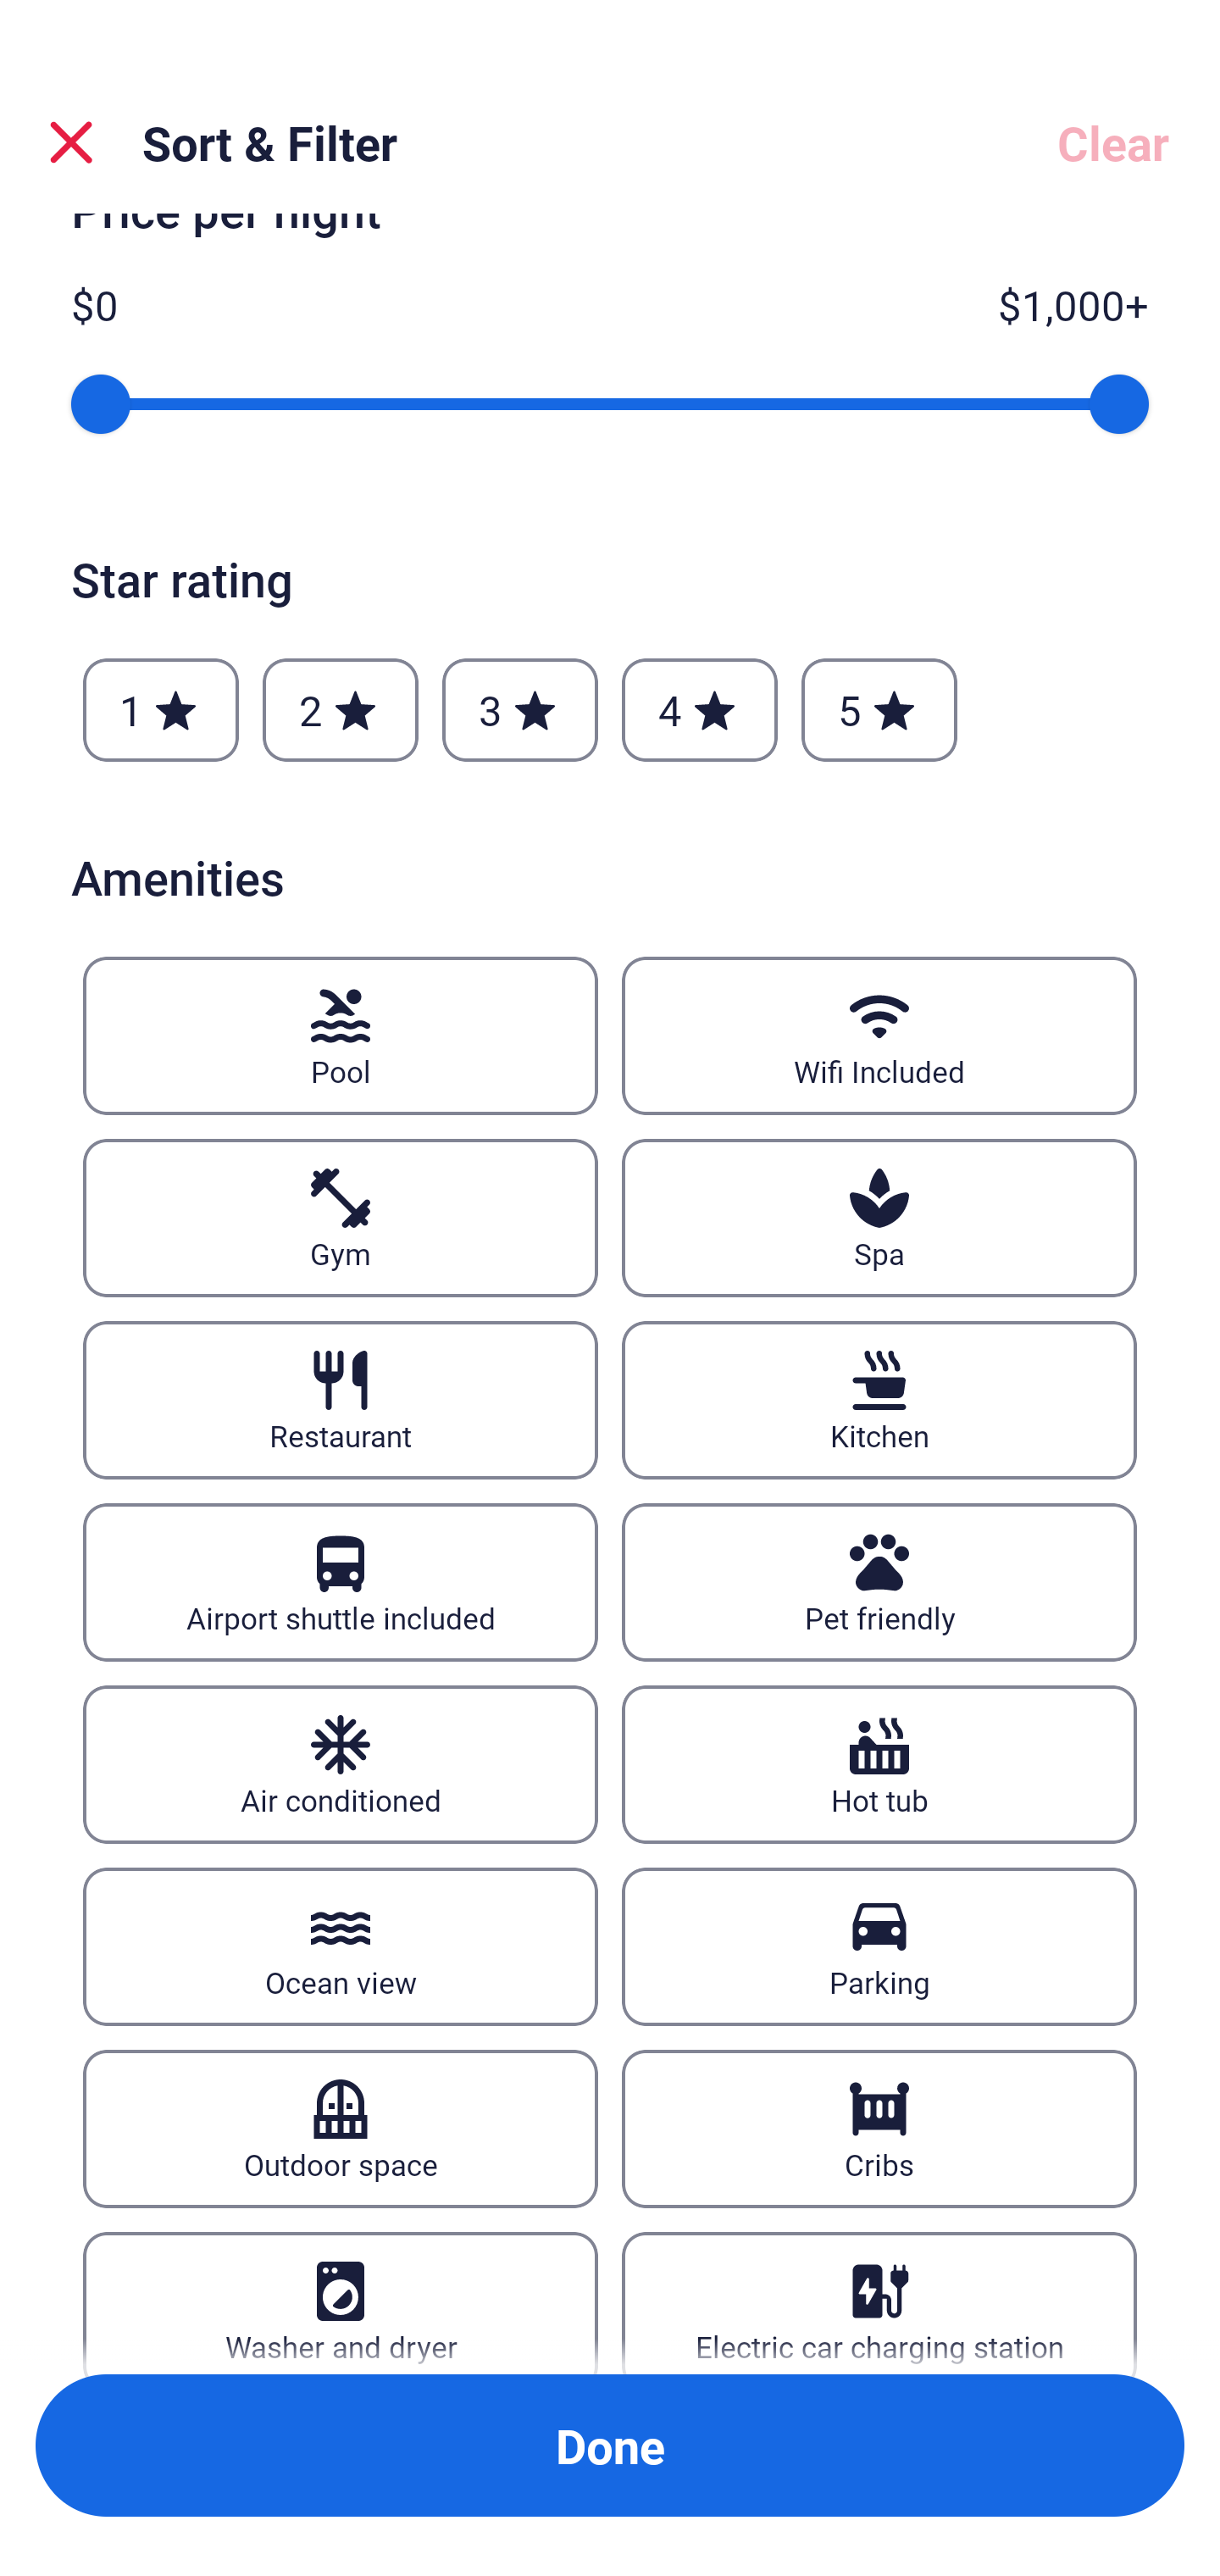 This screenshot has width=1220, height=2576. What do you see at coordinates (879, 1035) in the screenshot?
I see `Wifi Included` at bounding box center [879, 1035].